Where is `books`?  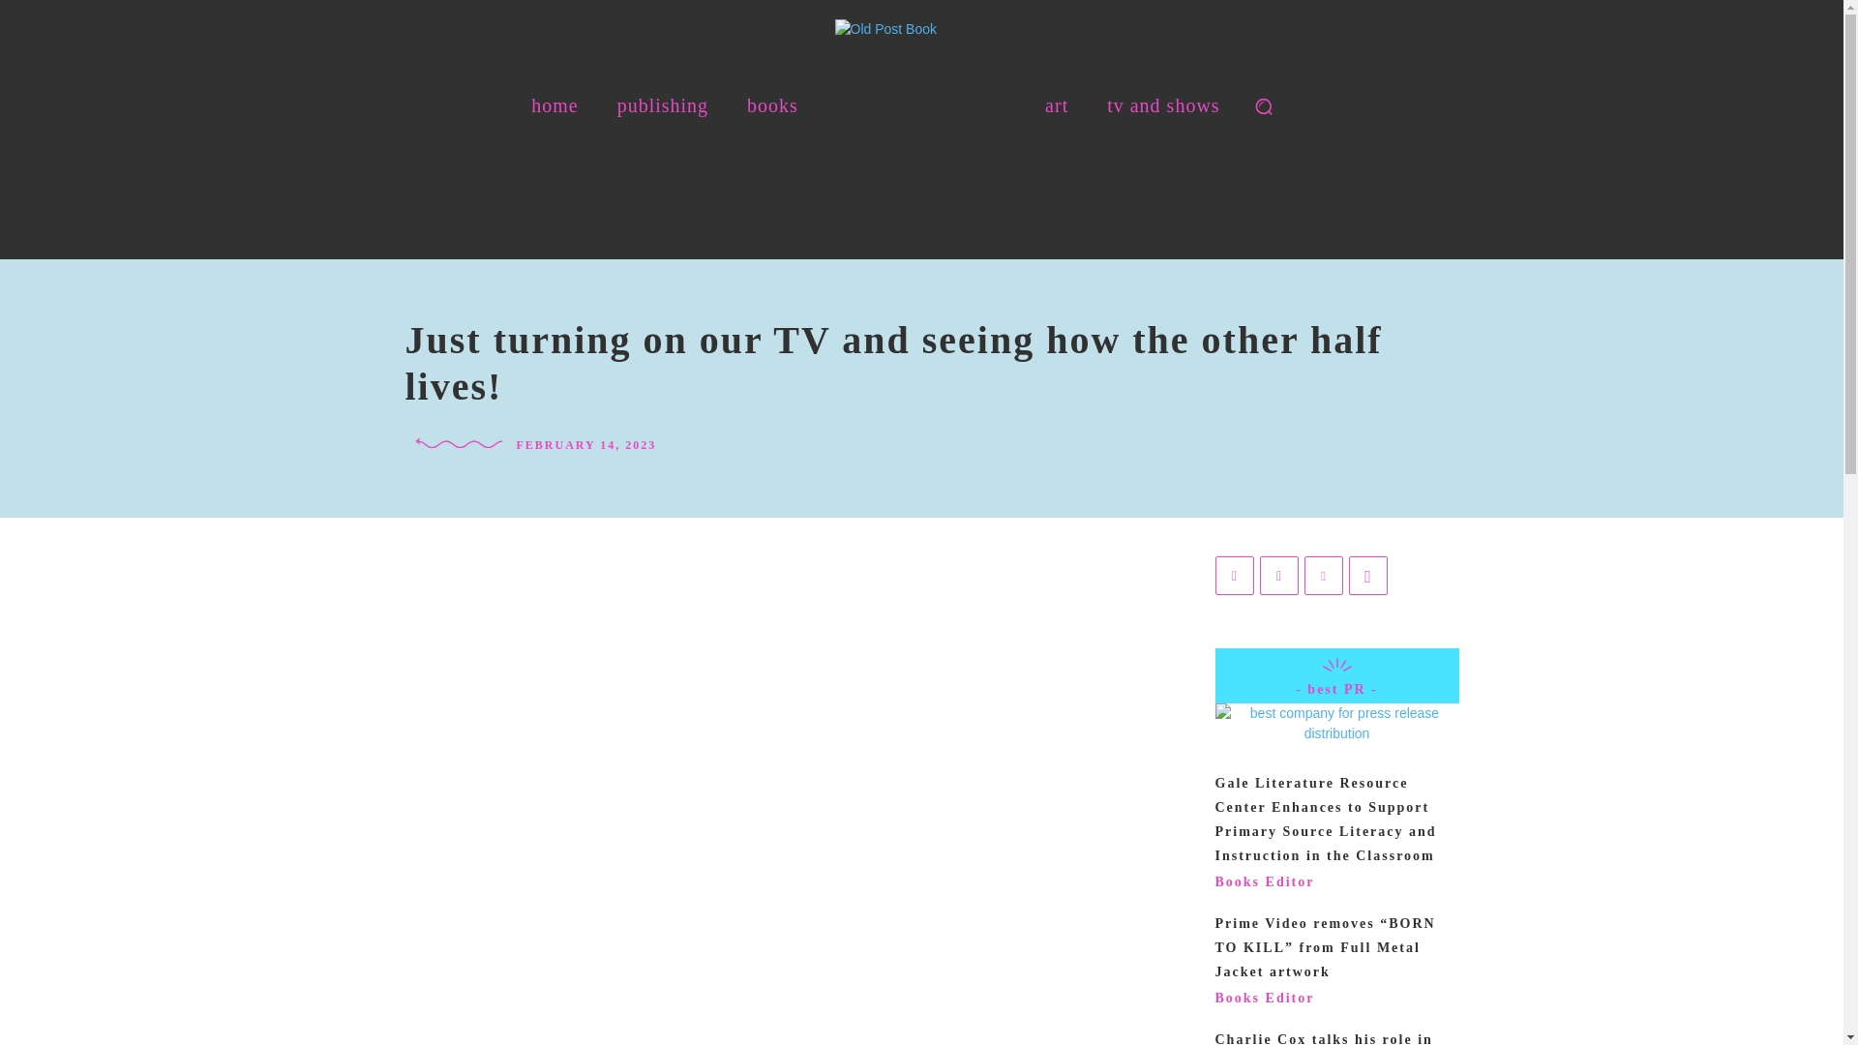
books is located at coordinates (772, 106).